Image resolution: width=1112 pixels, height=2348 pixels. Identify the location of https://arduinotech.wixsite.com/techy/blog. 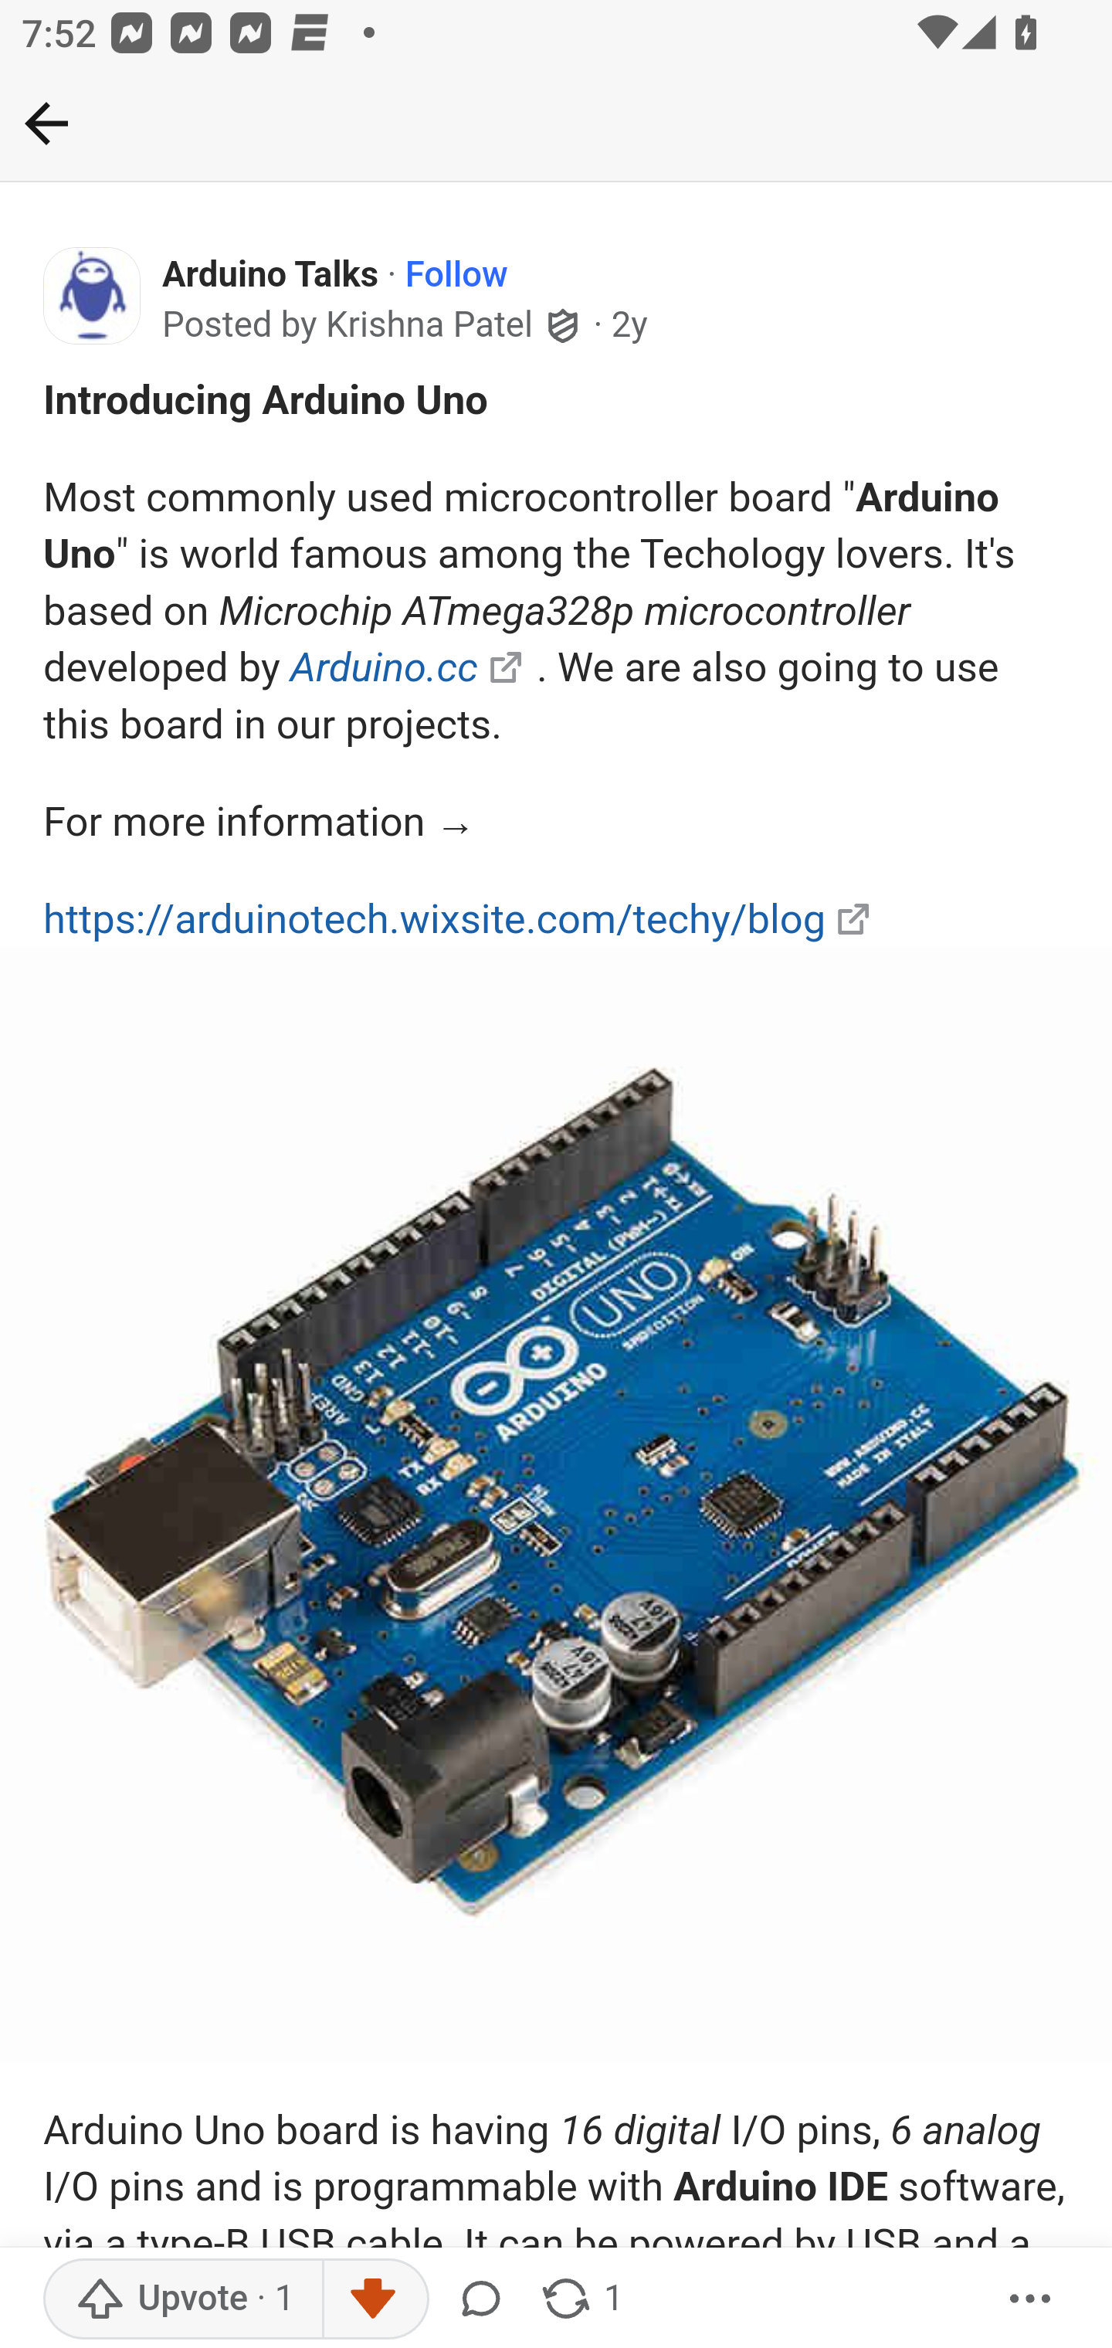
(436, 918).